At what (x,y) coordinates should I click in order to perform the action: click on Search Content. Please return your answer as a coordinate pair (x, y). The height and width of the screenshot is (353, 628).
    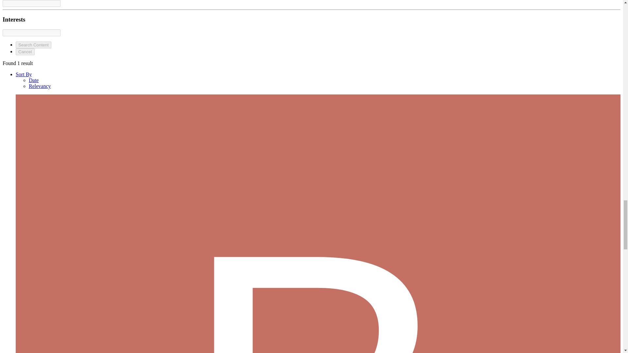
    Looking at the image, I should click on (33, 45).